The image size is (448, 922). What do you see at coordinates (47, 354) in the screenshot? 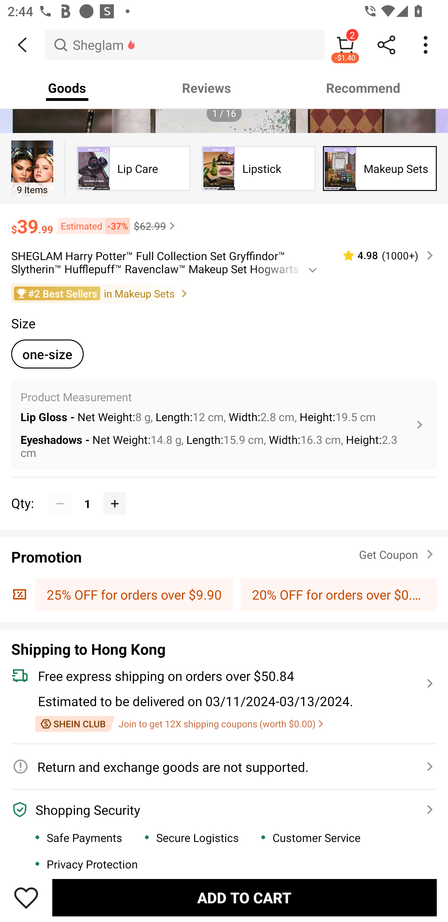
I see `one-size one-sizeselected option` at bounding box center [47, 354].